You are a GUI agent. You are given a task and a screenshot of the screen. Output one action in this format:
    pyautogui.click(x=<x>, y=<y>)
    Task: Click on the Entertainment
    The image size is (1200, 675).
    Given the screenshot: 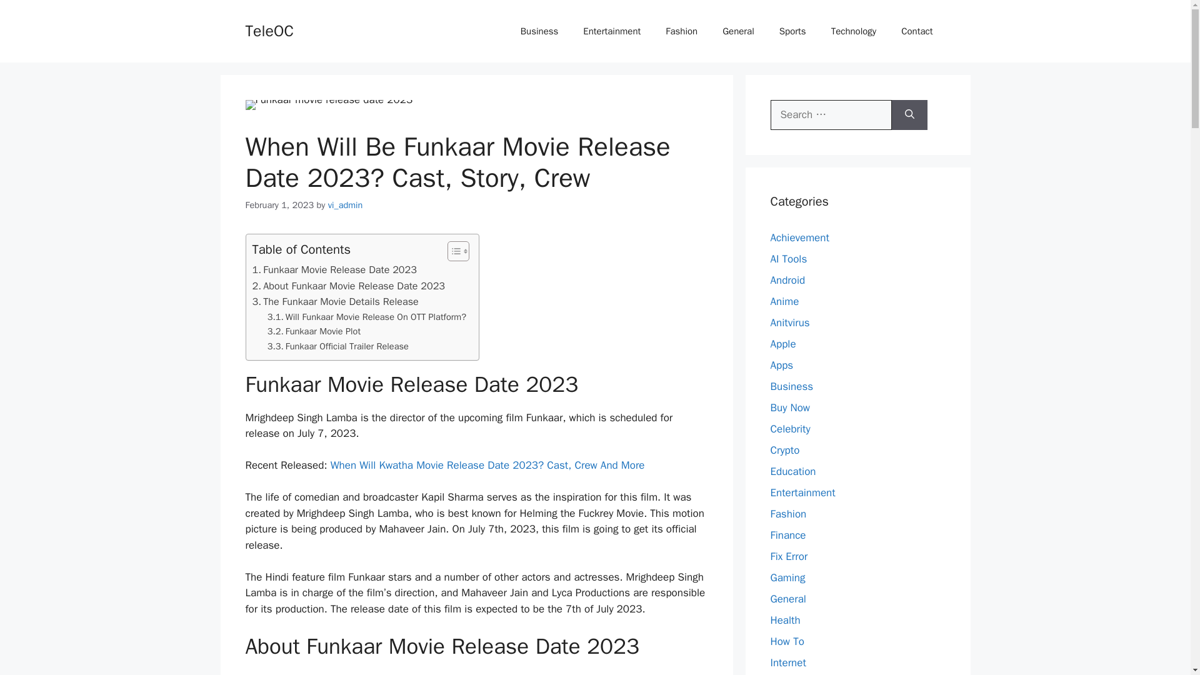 What is the action you would take?
    pyautogui.click(x=611, y=31)
    